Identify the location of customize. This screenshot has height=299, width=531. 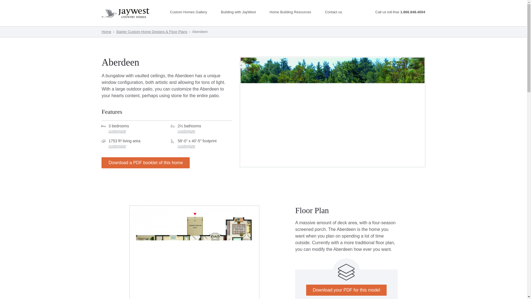
(135, 131).